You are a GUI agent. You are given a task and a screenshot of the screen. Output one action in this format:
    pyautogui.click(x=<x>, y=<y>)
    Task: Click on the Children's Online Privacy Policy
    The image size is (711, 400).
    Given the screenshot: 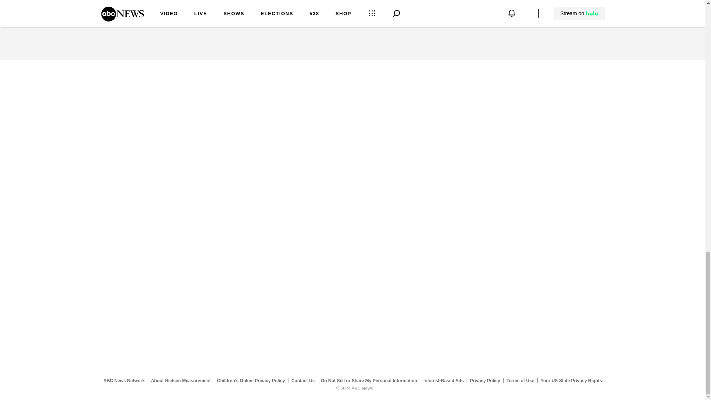 What is the action you would take?
    pyautogui.click(x=251, y=380)
    